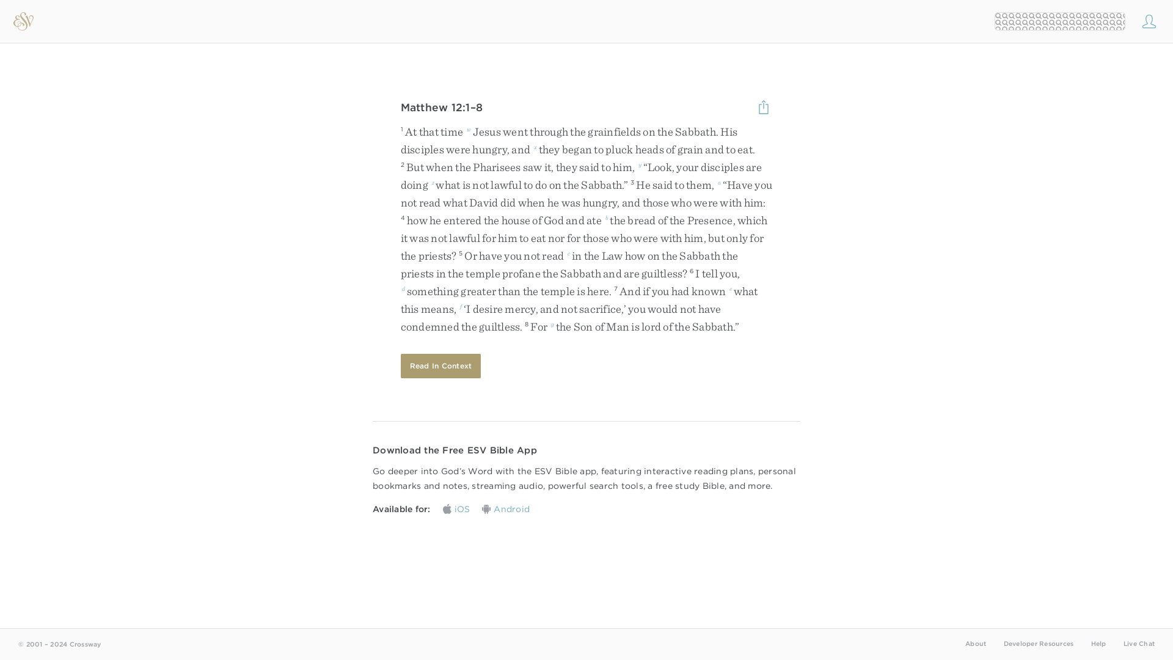  What do you see at coordinates (456, 508) in the screenshot?
I see `iOS` at bounding box center [456, 508].